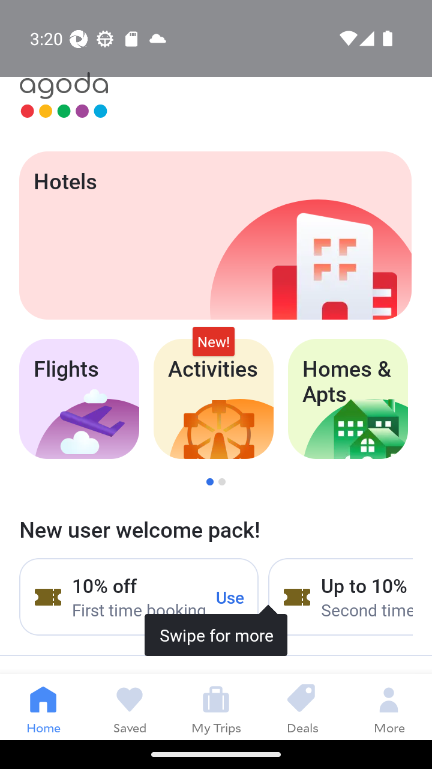 Image resolution: width=432 pixels, height=769 pixels. What do you see at coordinates (215, 236) in the screenshot?
I see `Hotels` at bounding box center [215, 236].